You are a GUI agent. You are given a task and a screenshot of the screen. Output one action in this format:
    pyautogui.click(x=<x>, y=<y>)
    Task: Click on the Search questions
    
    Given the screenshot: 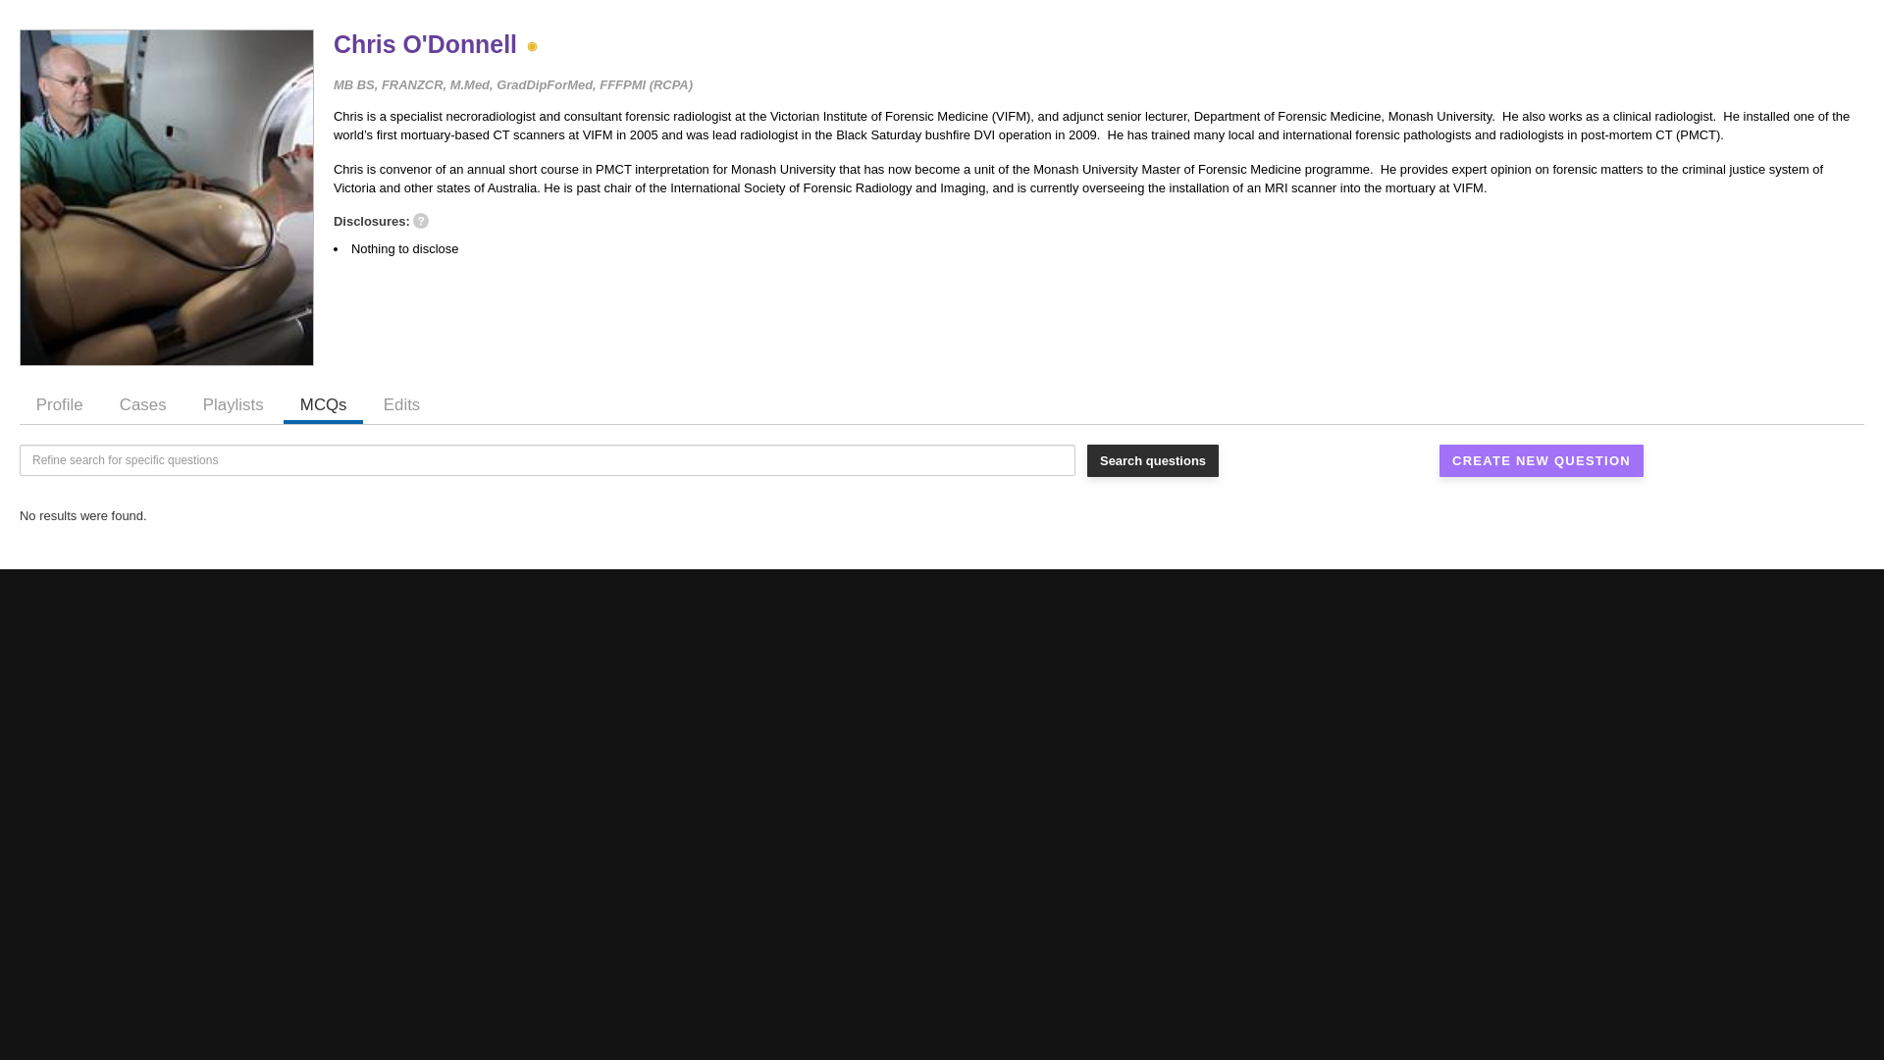 What is the action you would take?
    pyautogui.click(x=1541, y=460)
    